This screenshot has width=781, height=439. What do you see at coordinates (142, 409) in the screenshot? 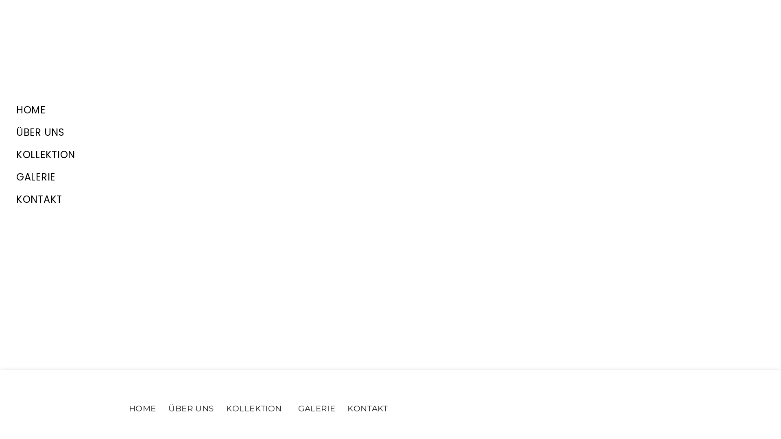
I see `HOME` at bounding box center [142, 409].